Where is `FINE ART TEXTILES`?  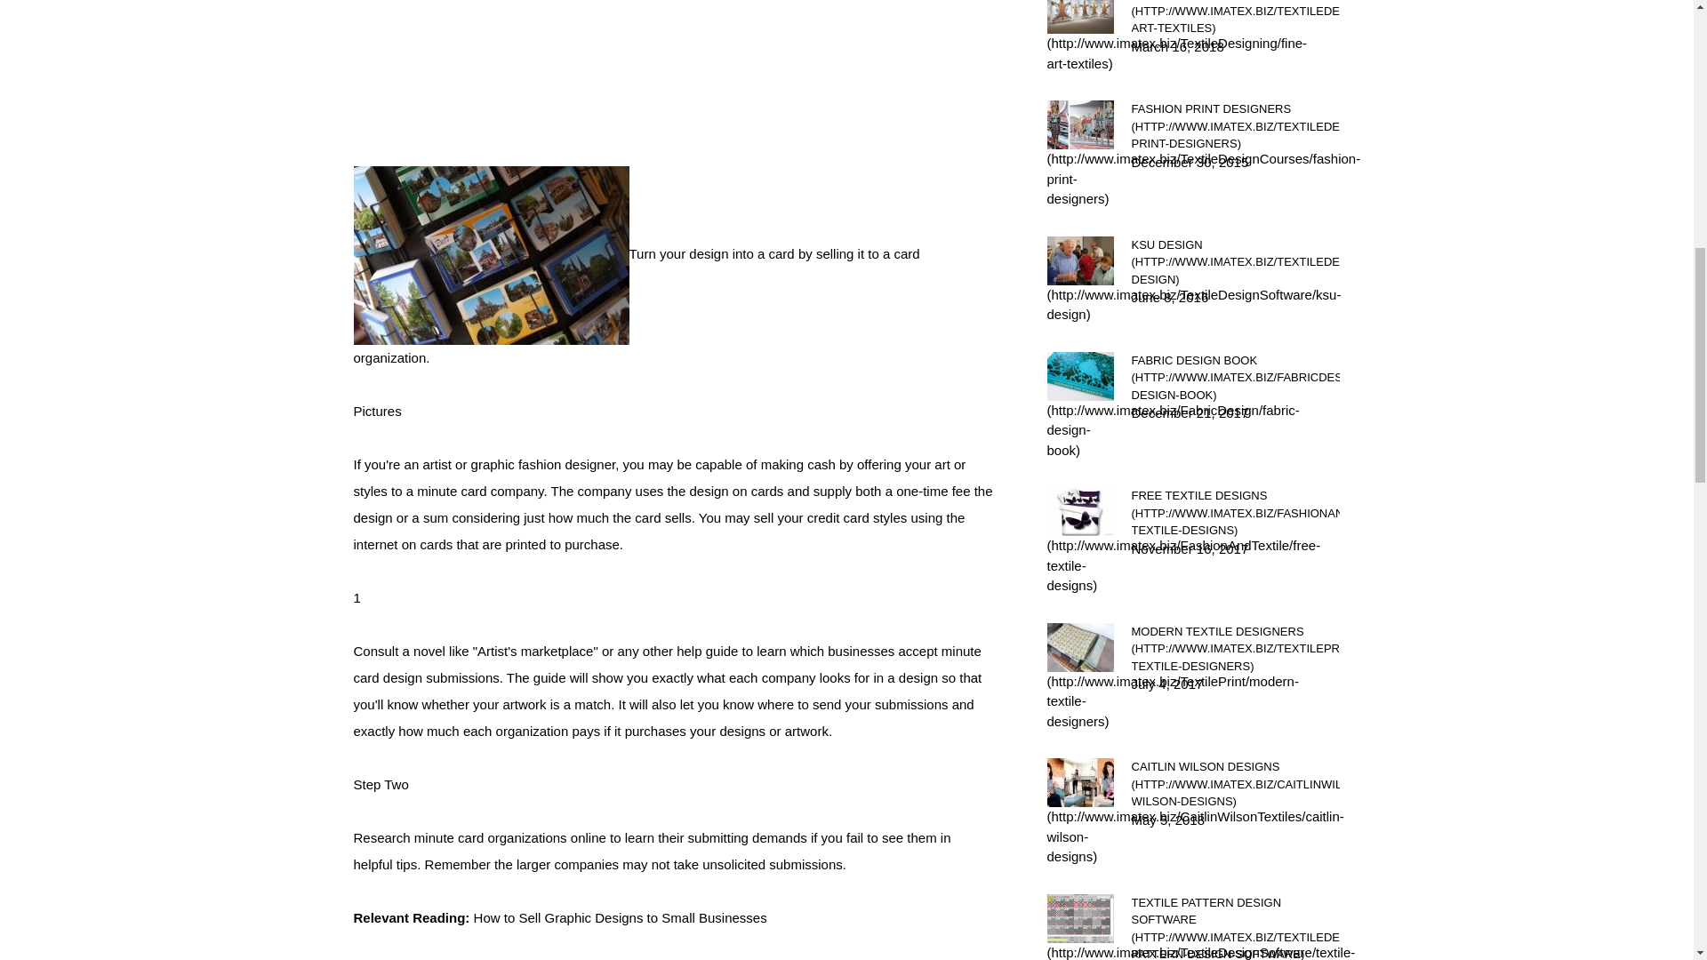 FINE ART TEXTILES is located at coordinates (1235, 19).